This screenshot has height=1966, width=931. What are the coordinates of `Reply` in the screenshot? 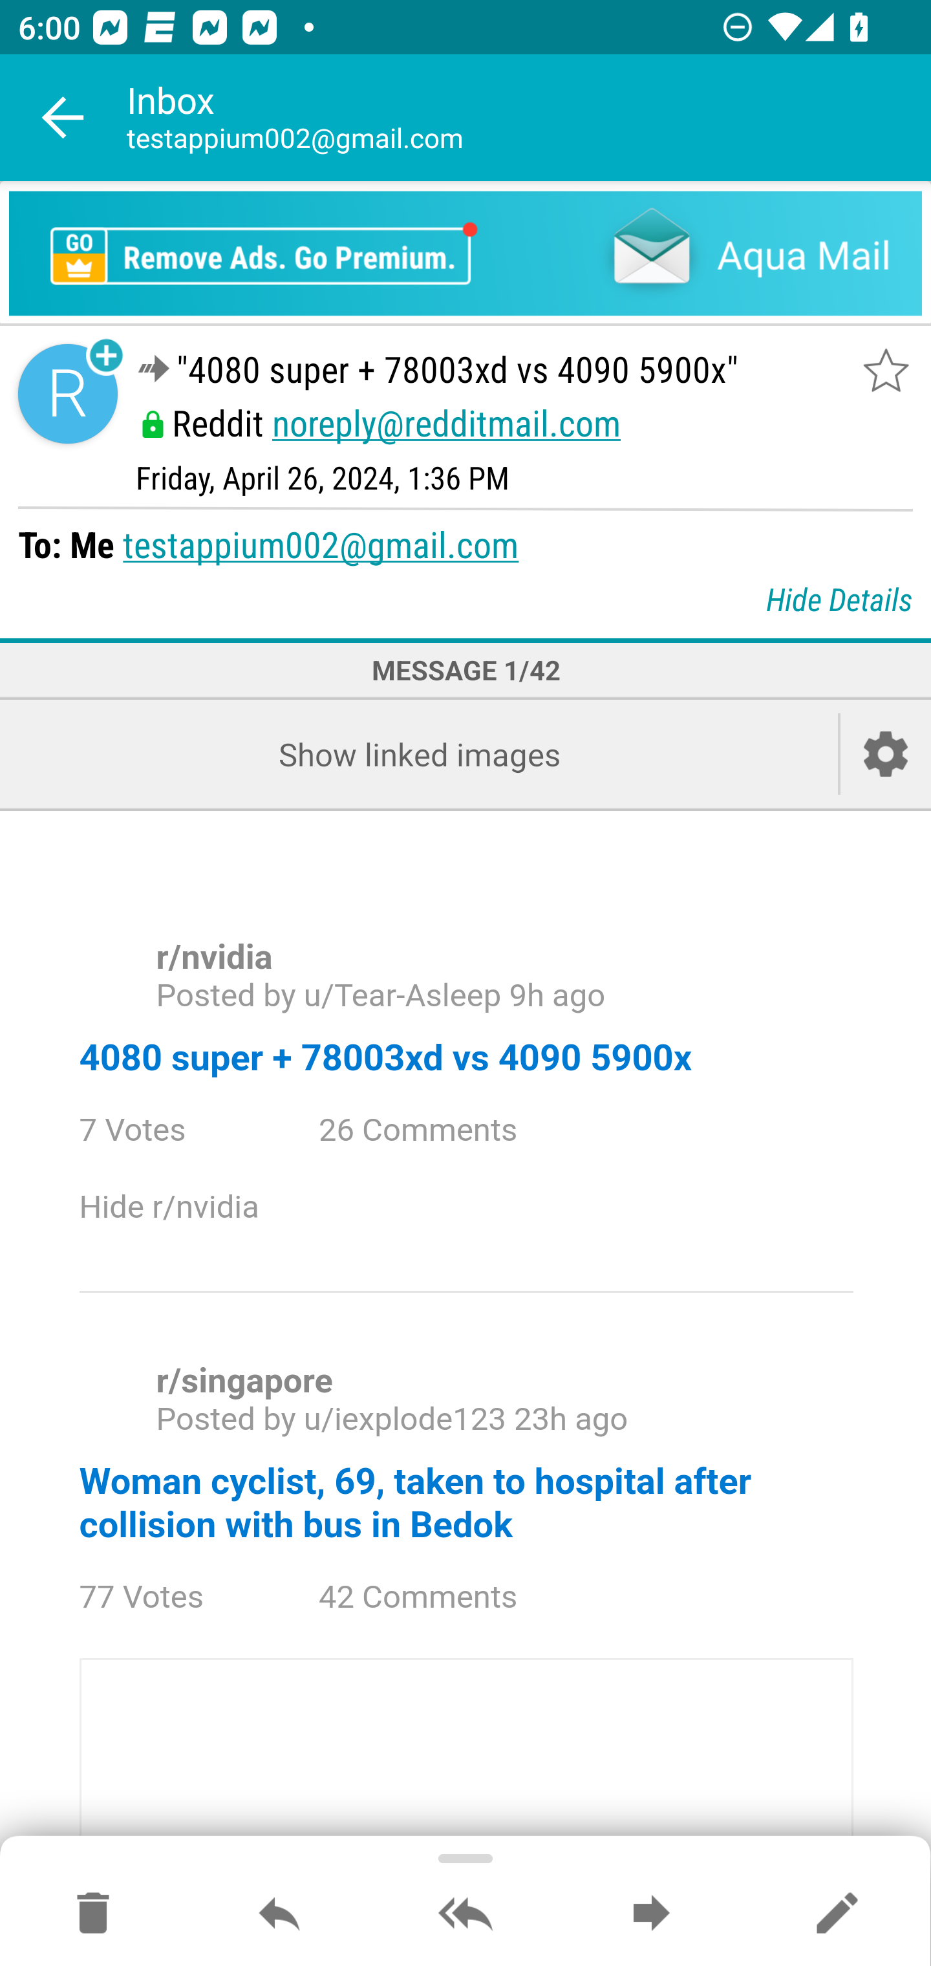 It's located at (279, 1914).